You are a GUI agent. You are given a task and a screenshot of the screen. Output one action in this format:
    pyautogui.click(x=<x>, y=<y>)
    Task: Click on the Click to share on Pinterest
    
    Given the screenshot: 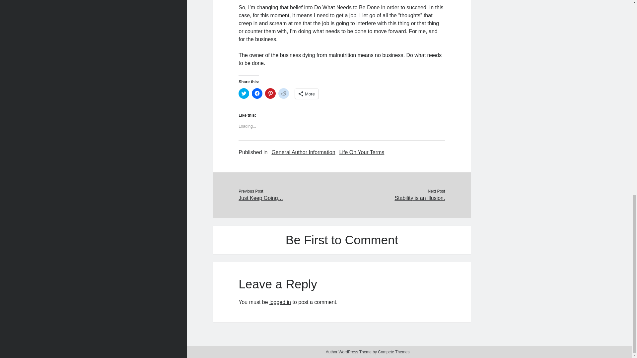 What is the action you would take?
    pyautogui.click(x=270, y=93)
    